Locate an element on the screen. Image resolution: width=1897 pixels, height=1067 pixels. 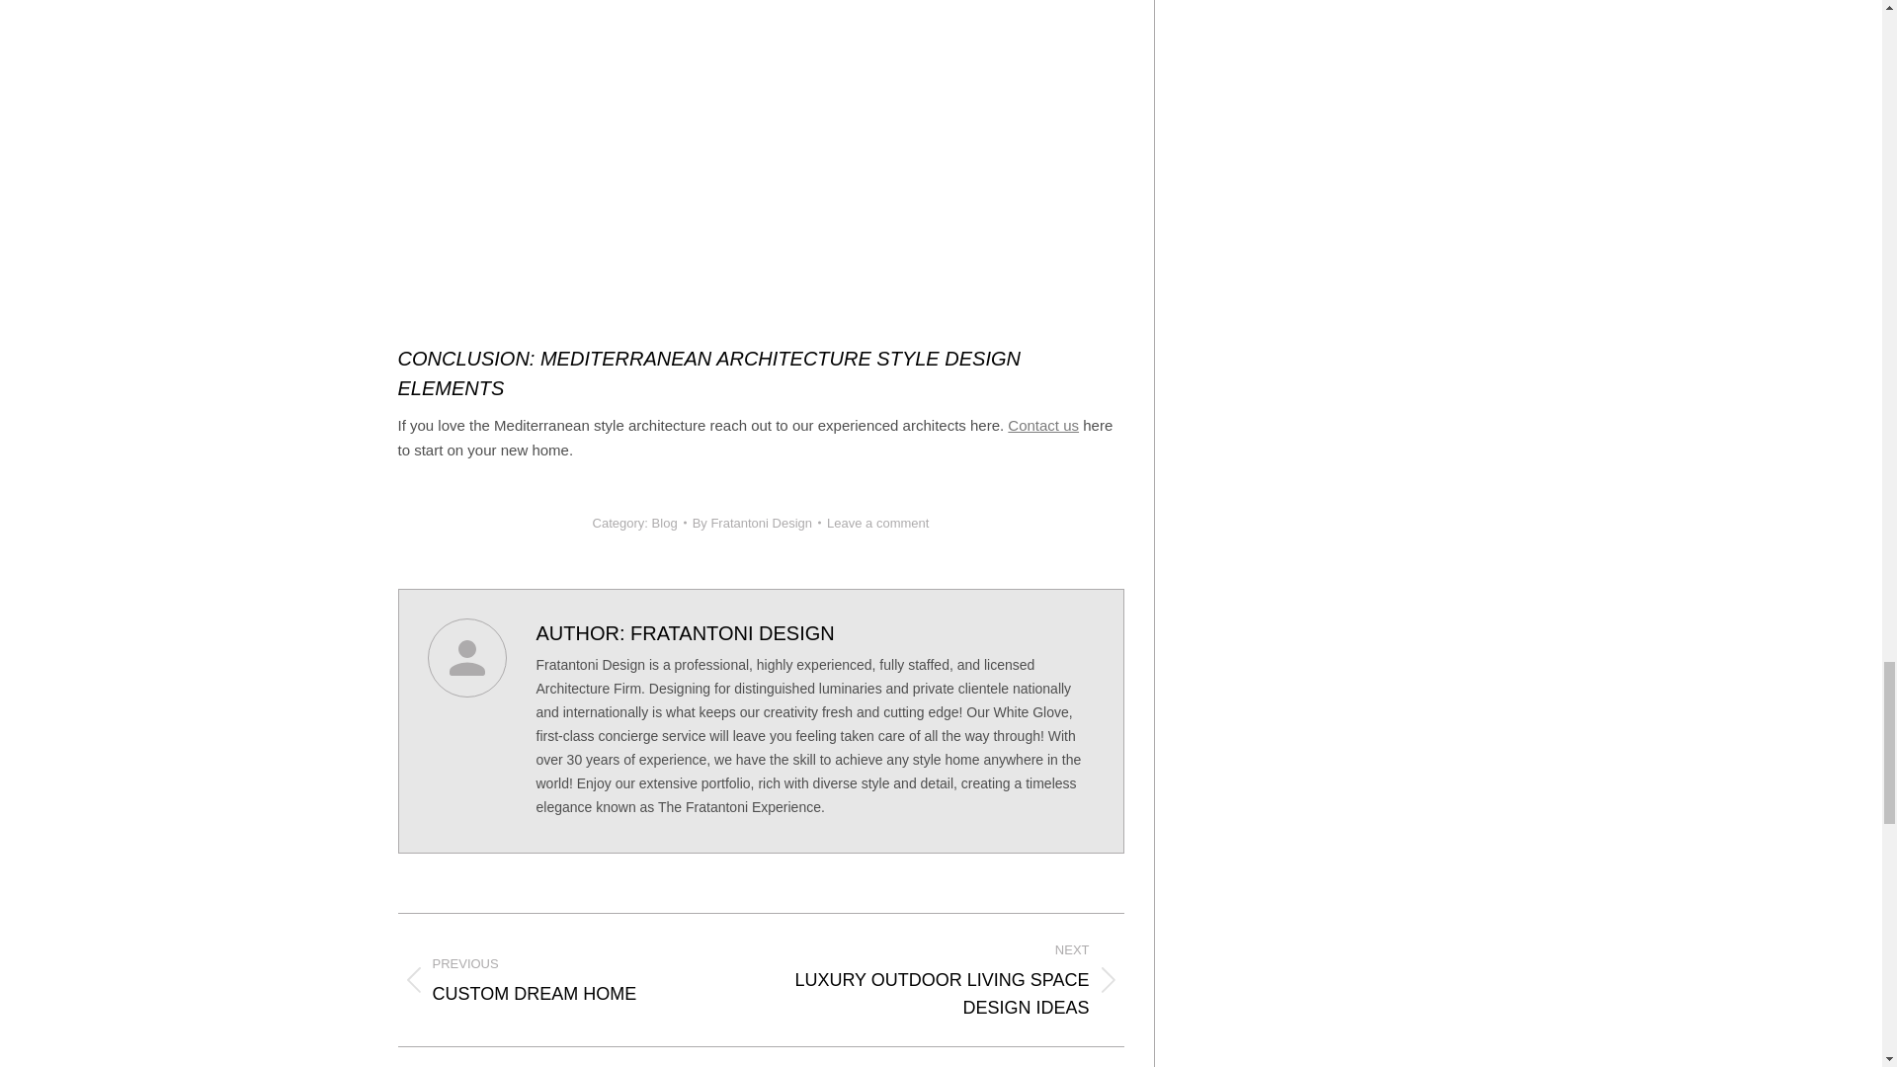
Leave a comment is located at coordinates (1043, 425).